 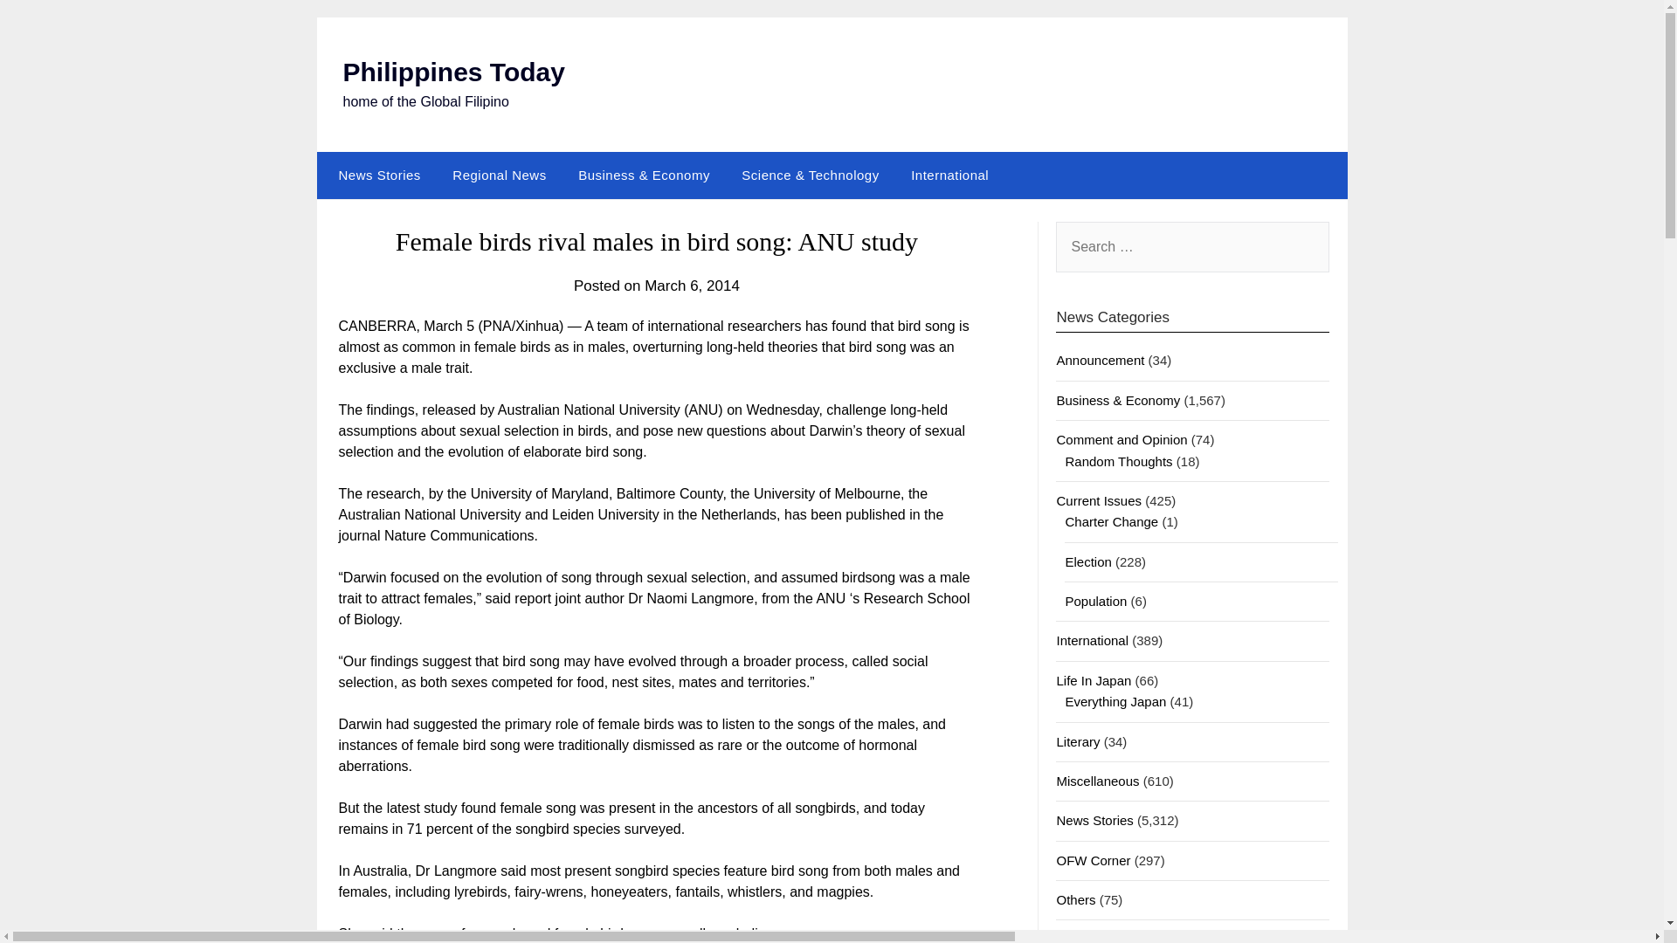 I want to click on Random Thoughts, so click(x=1118, y=461).